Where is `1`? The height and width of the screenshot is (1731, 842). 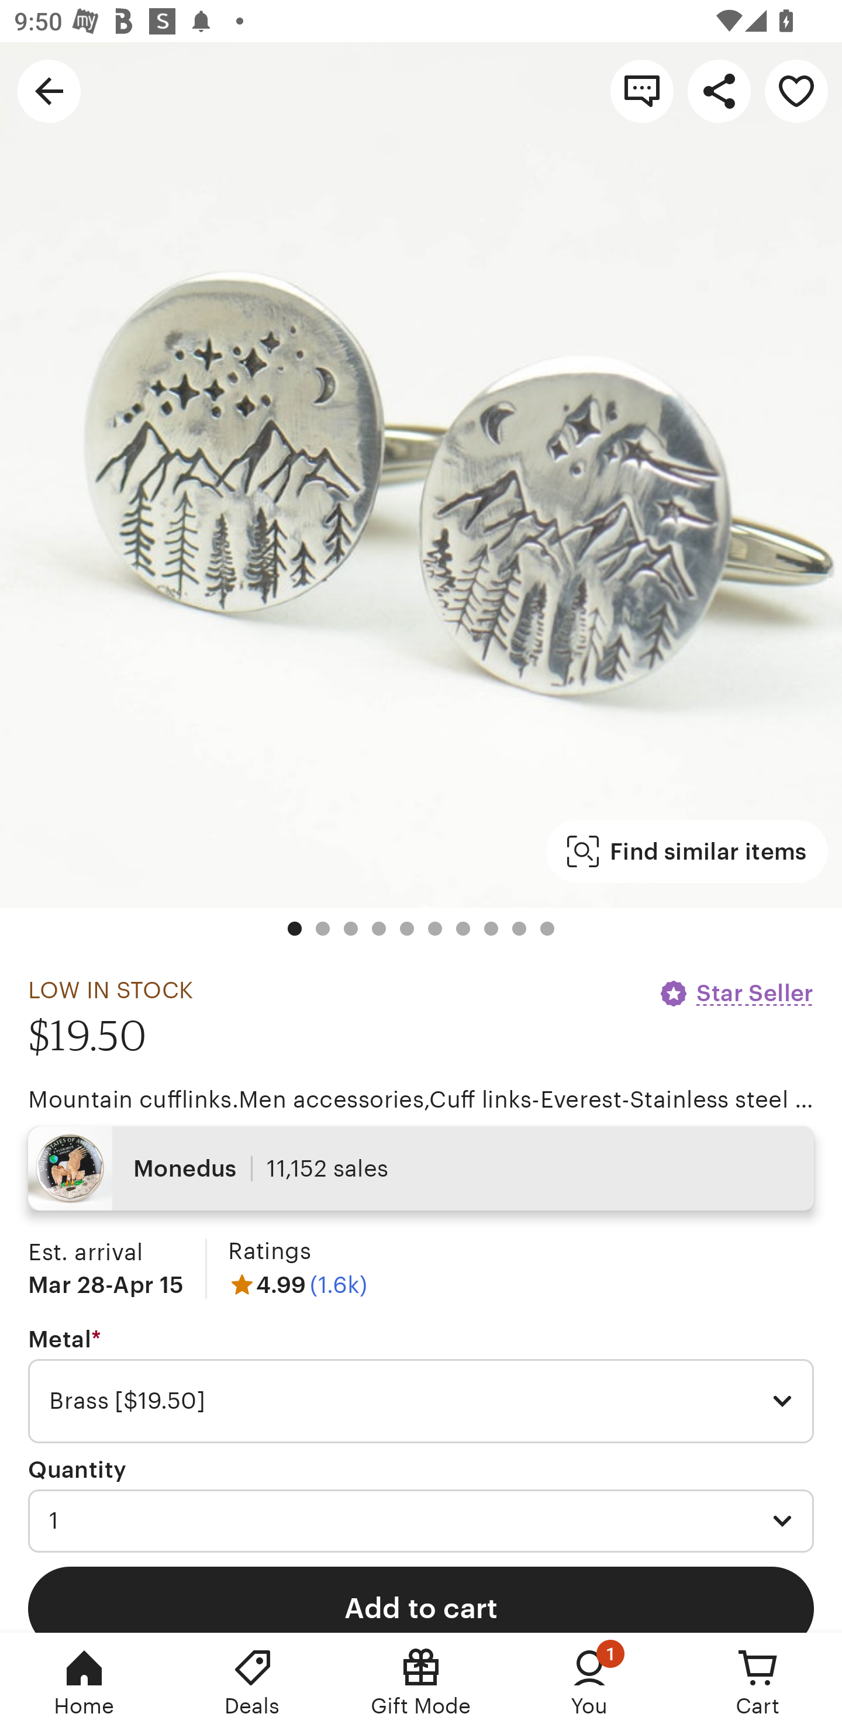
1 is located at coordinates (421, 1520).